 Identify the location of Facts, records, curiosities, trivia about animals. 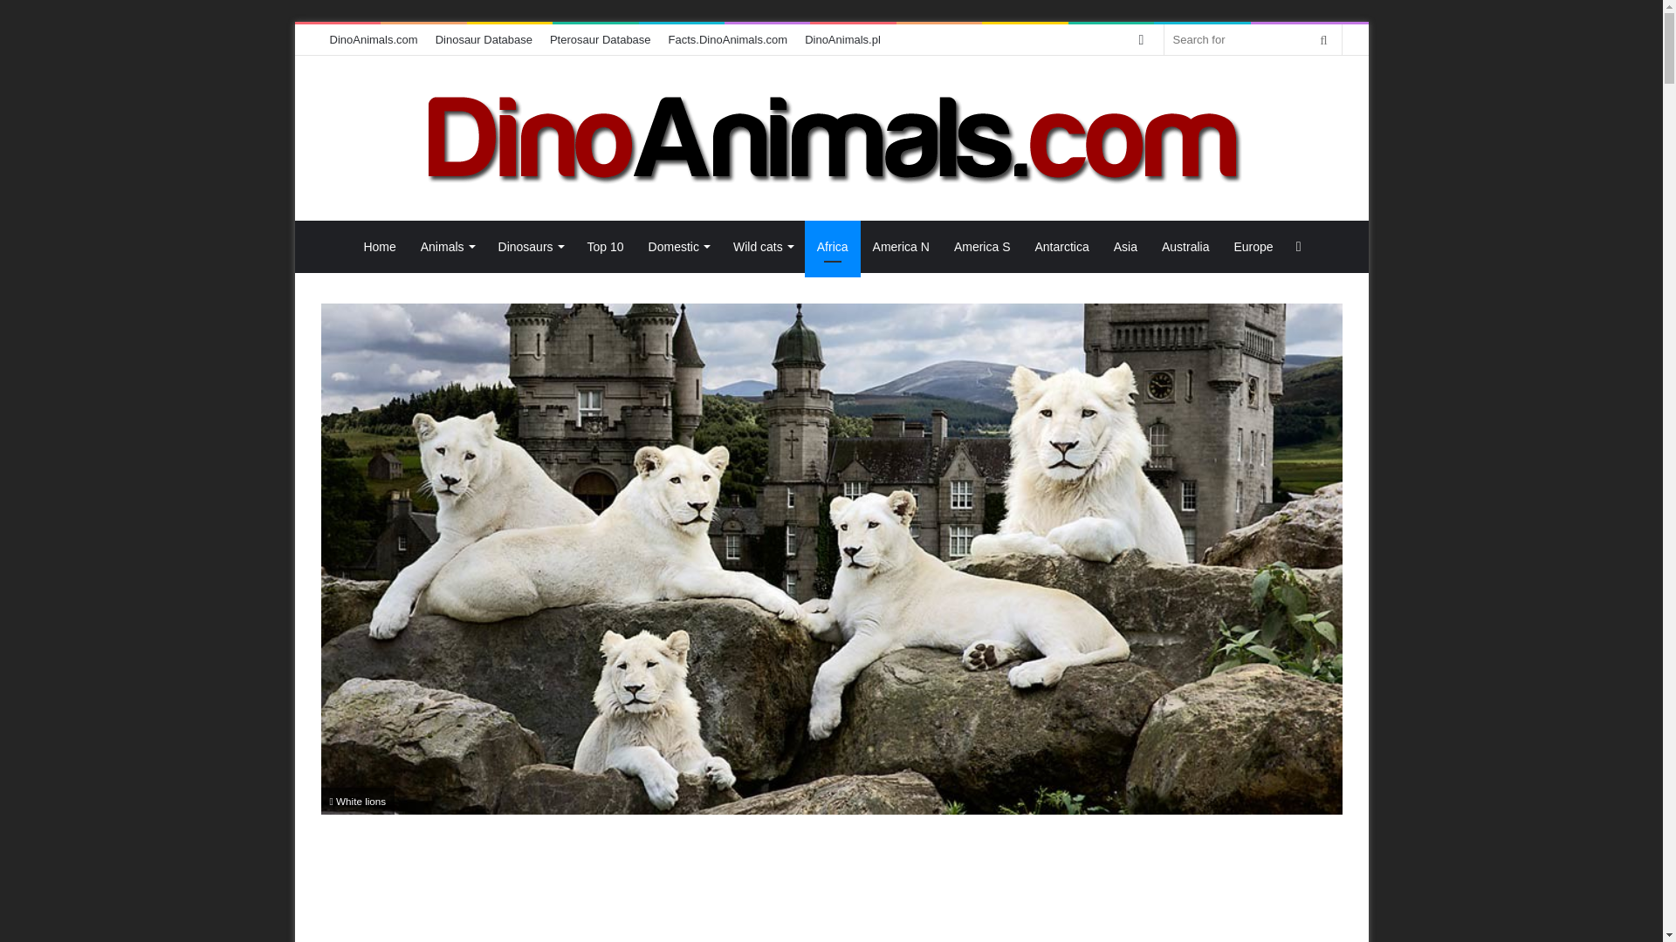
(728, 39).